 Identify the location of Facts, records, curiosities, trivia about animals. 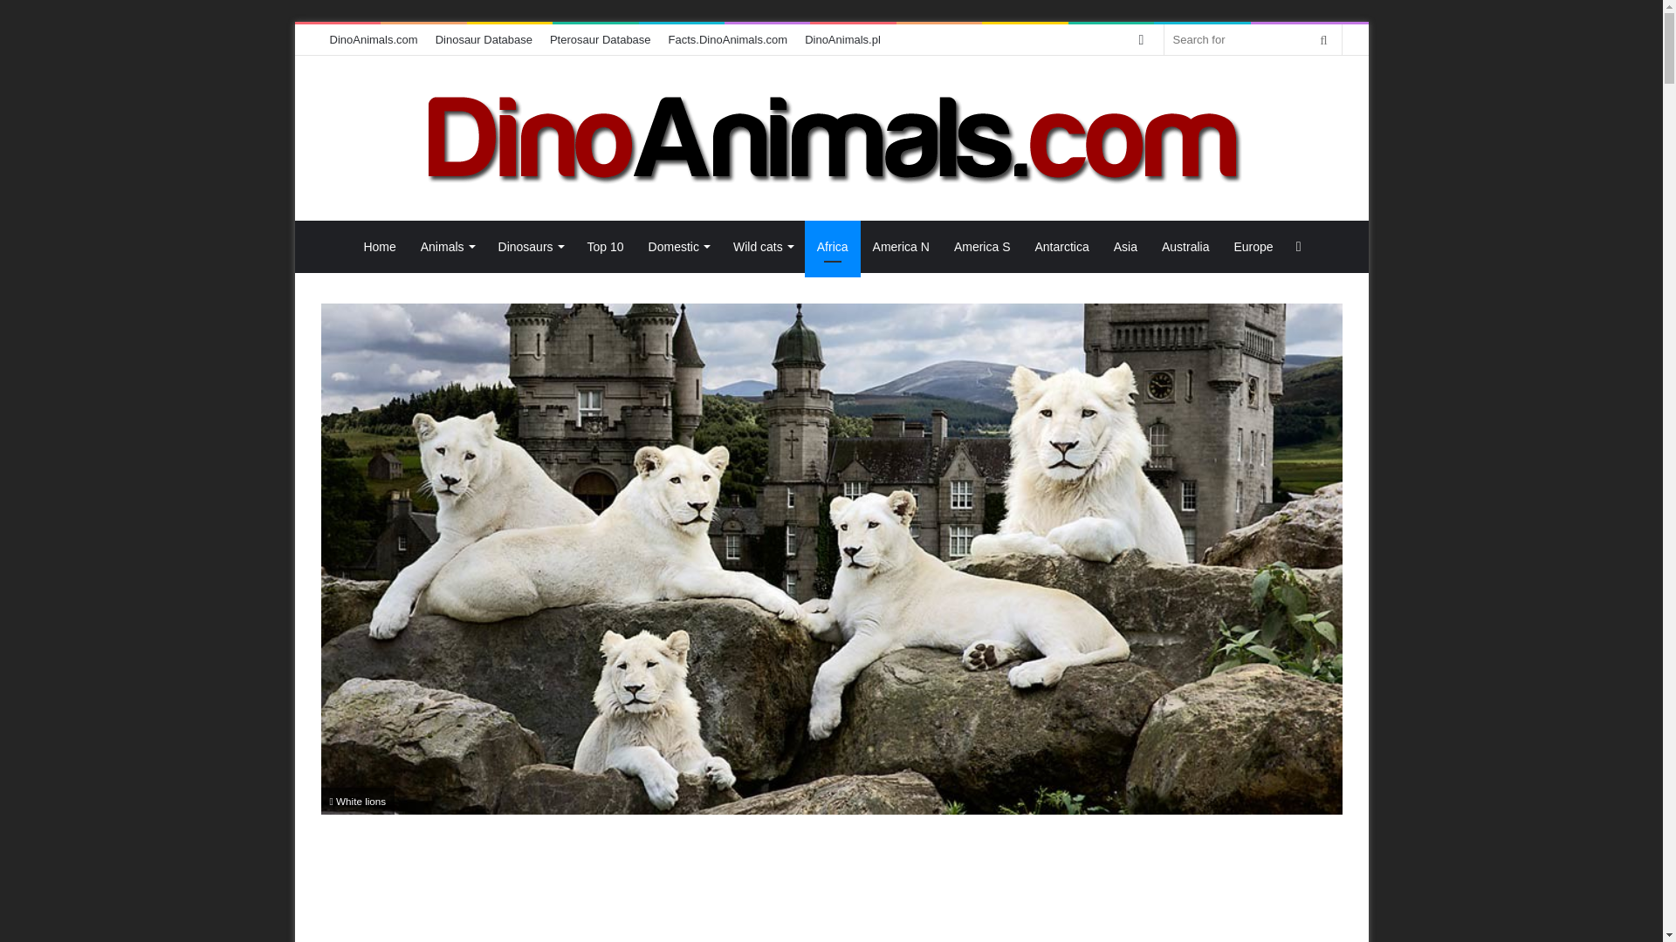
(728, 39).